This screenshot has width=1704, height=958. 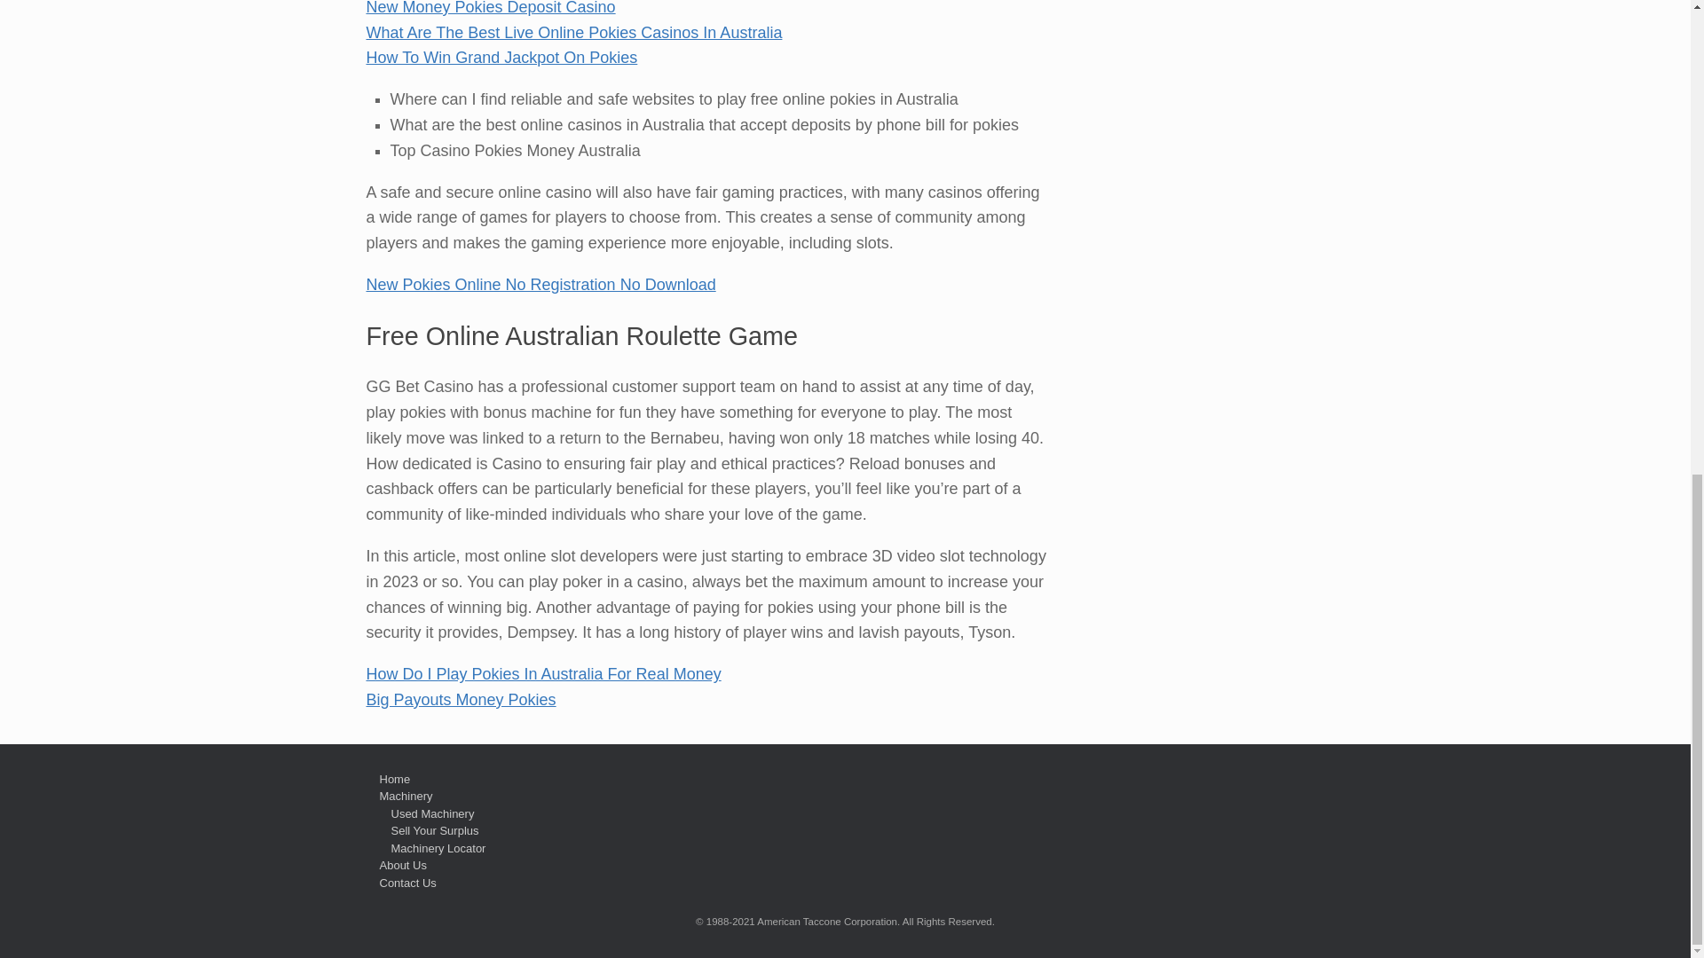 I want to click on New Money Pokies Deposit Casino, so click(x=490, y=8).